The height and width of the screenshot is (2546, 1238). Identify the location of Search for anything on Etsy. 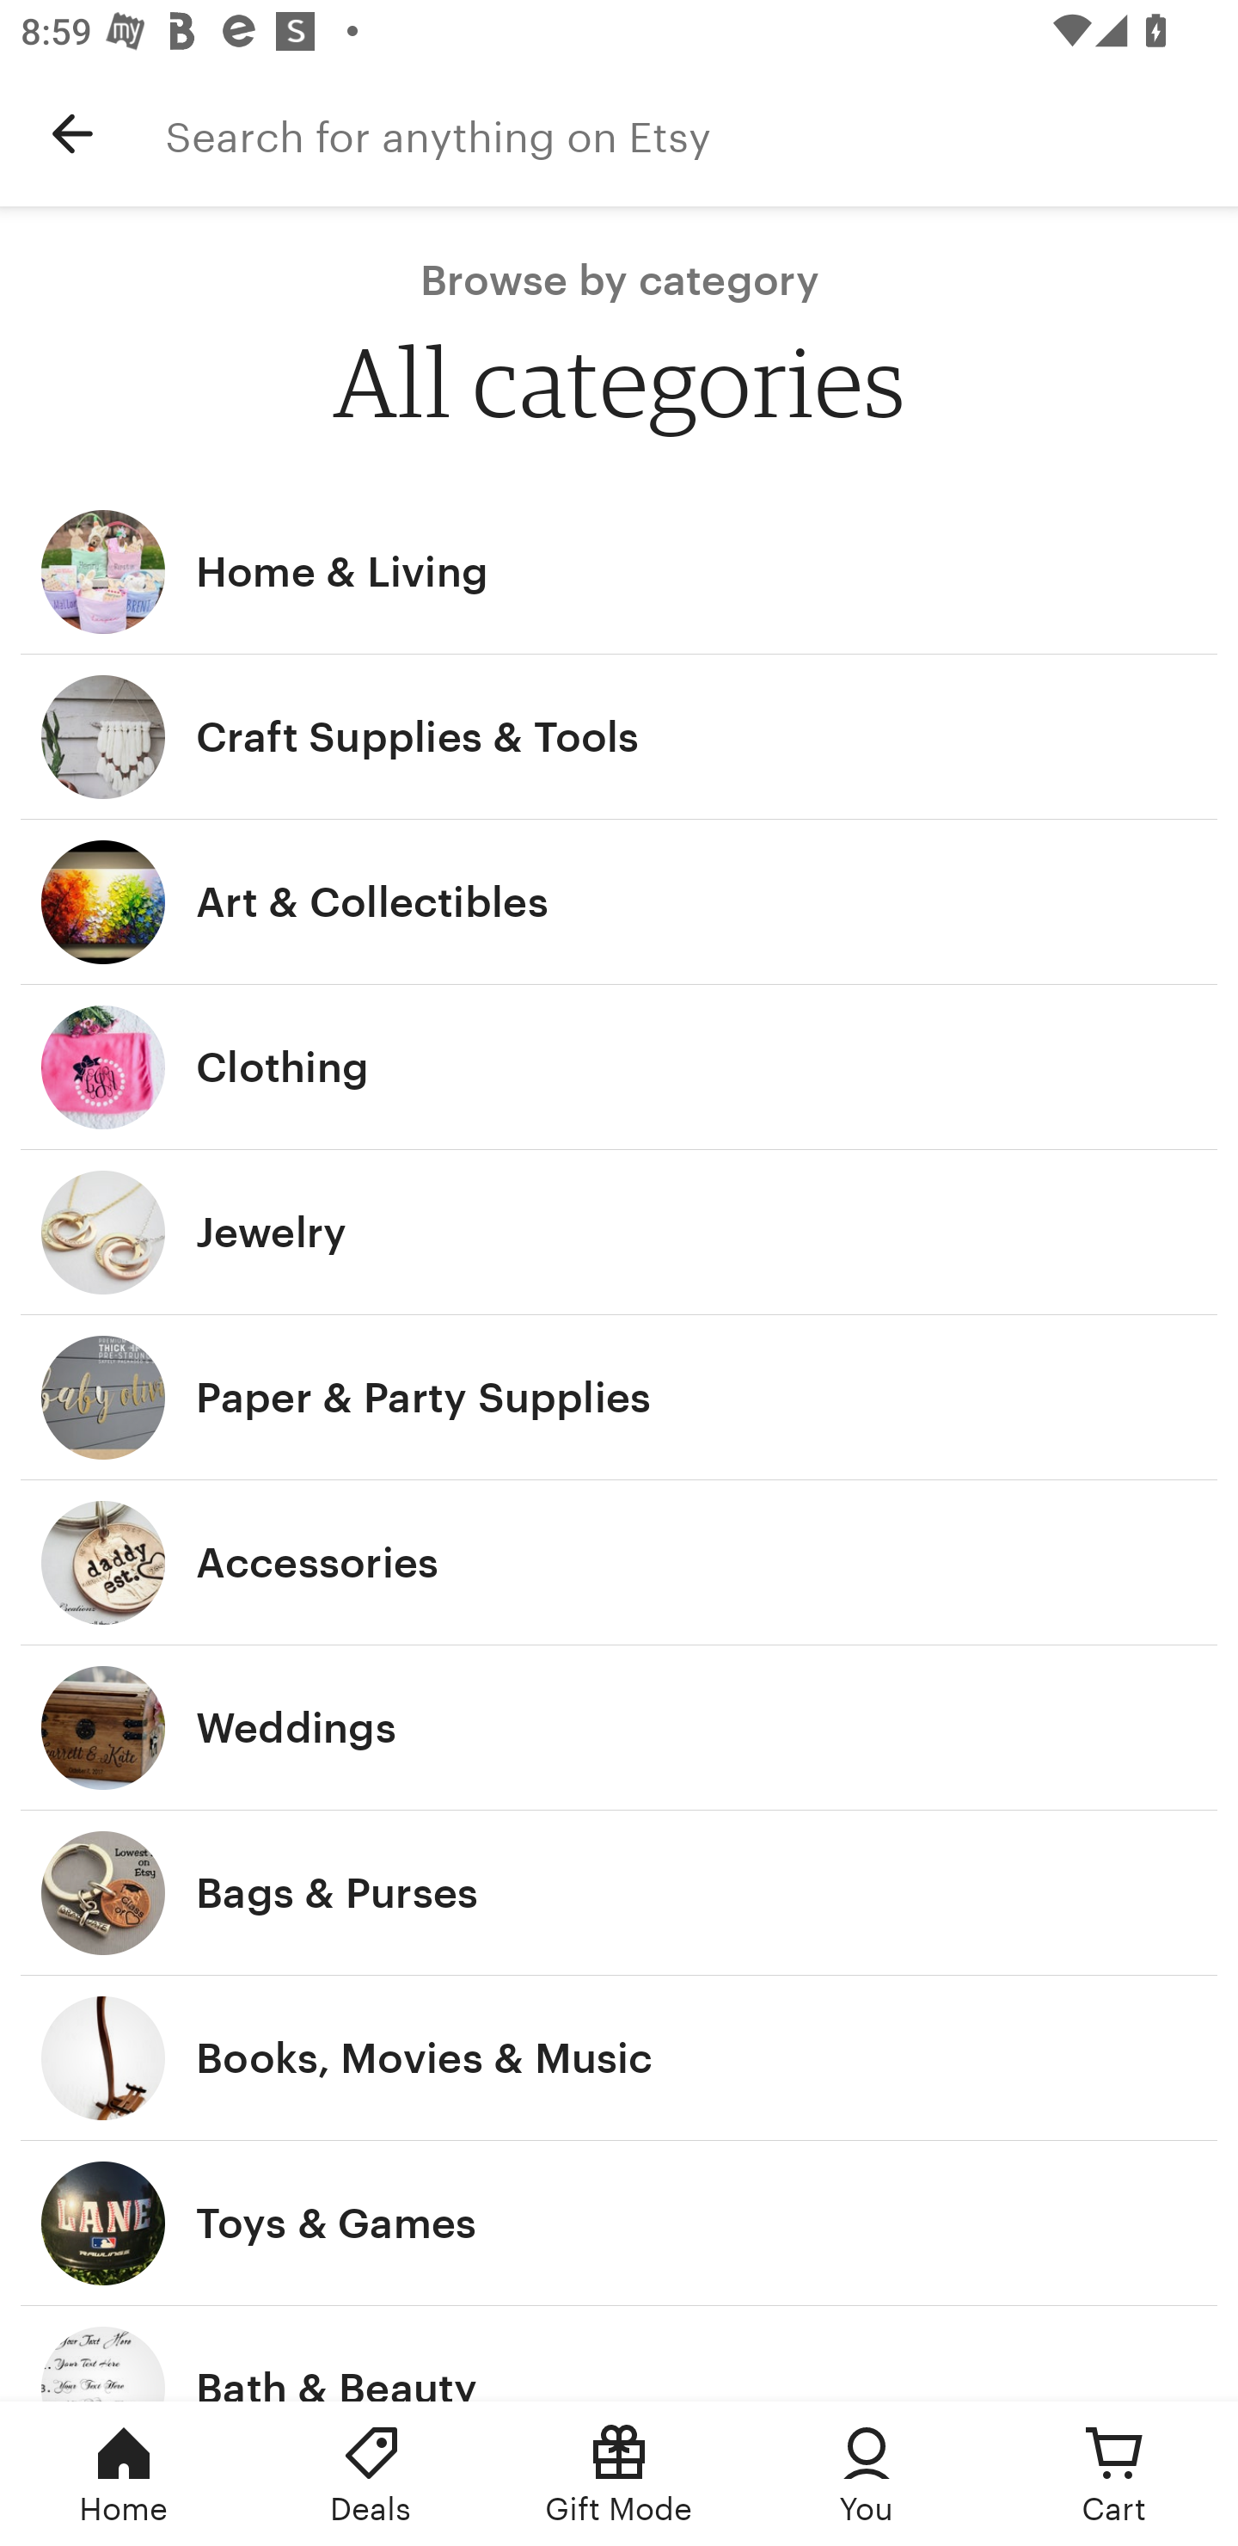
(702, 133).